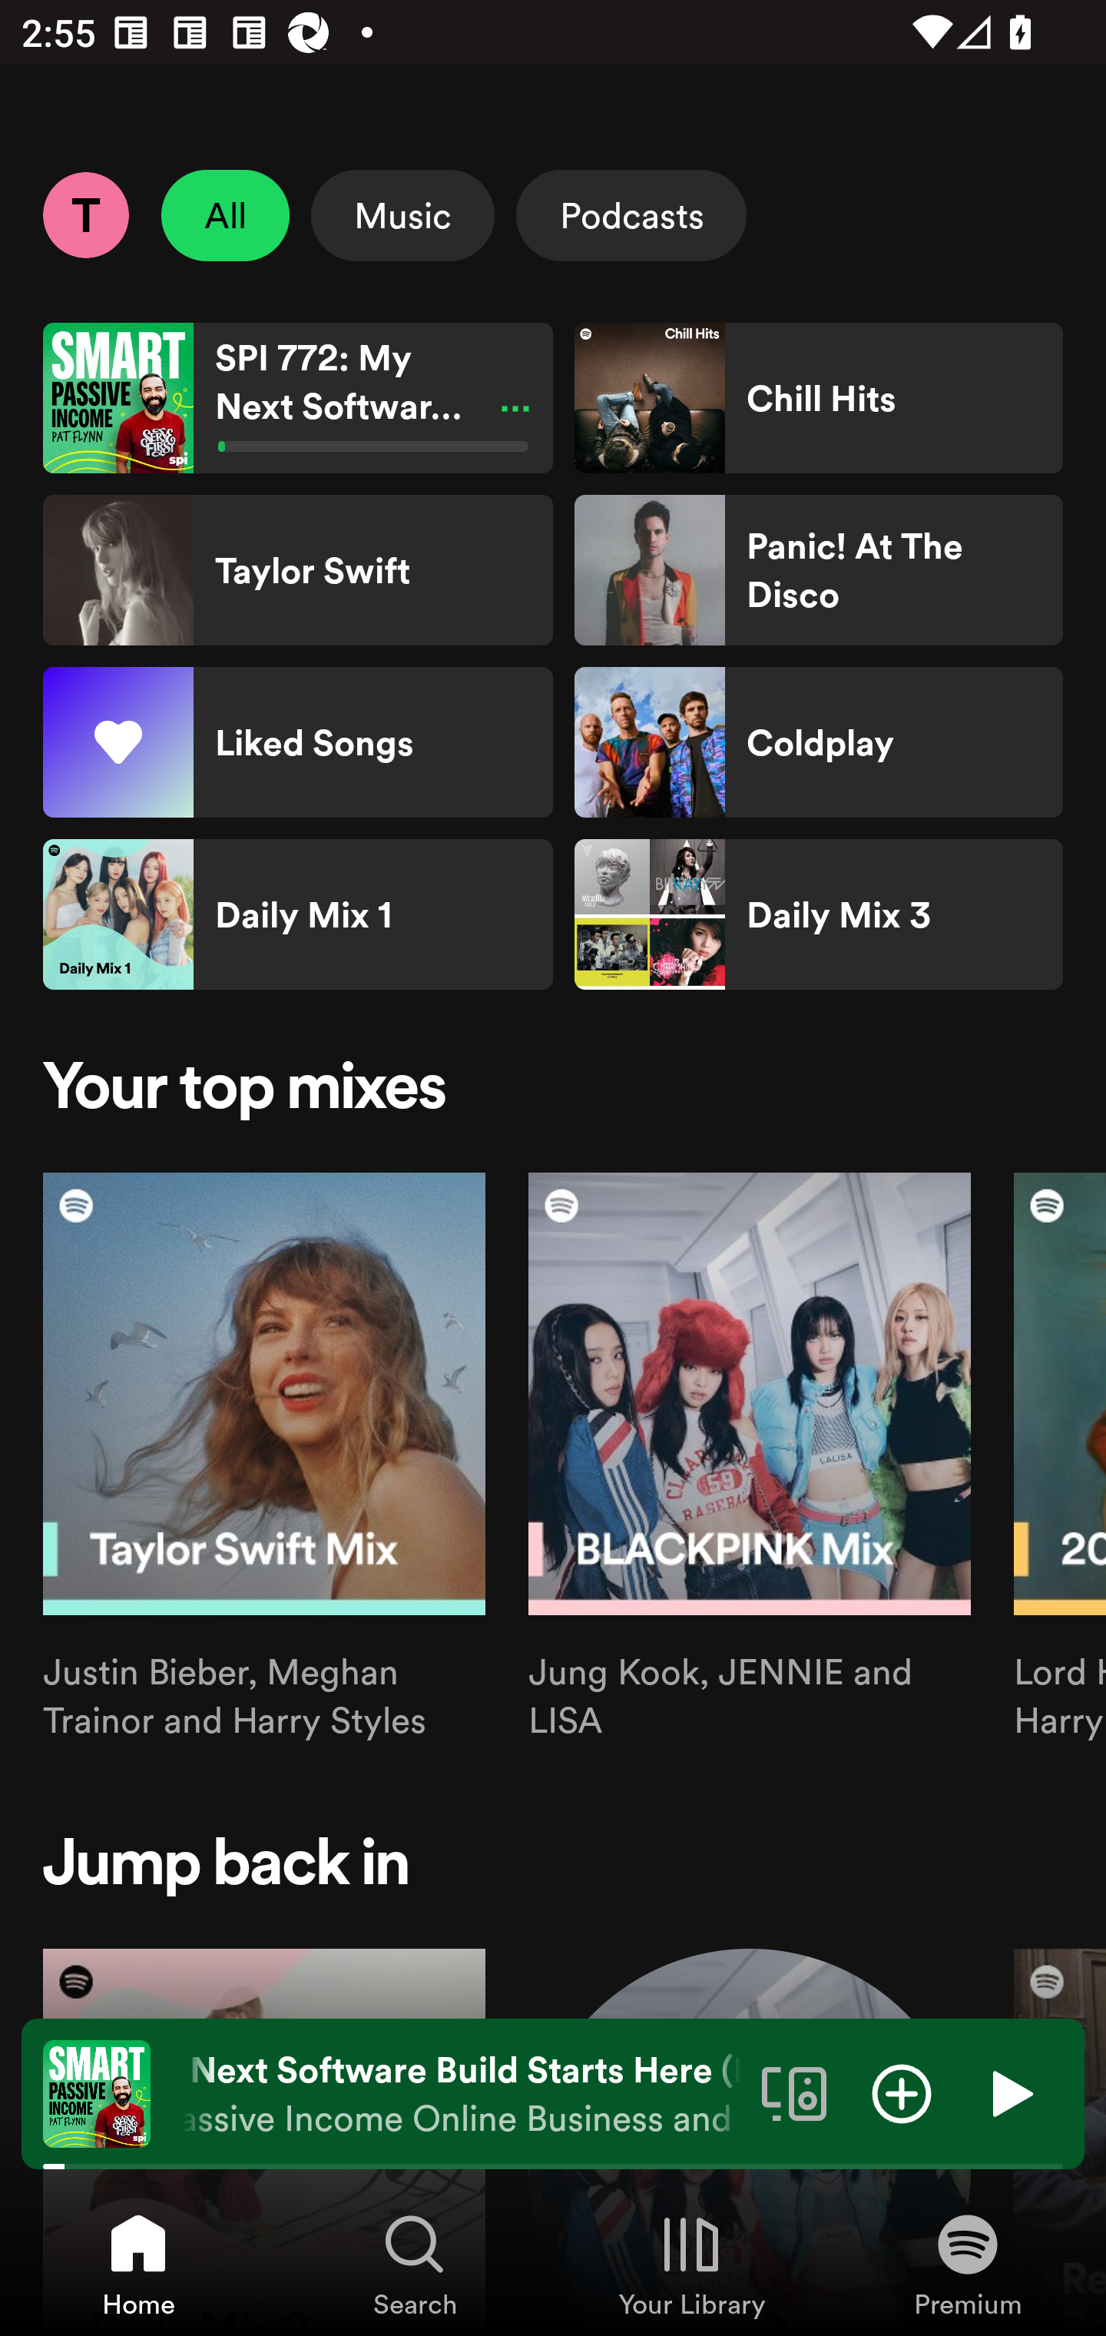 The image size is (1106, 2336). I want to click on Home, Tab 1 of 4 Home Home, so click(138, 2264).